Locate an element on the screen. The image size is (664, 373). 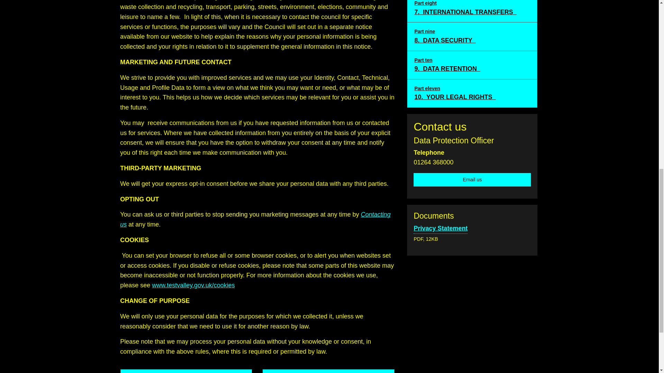
Opens a .pdf is located at coordinates (186, 371).